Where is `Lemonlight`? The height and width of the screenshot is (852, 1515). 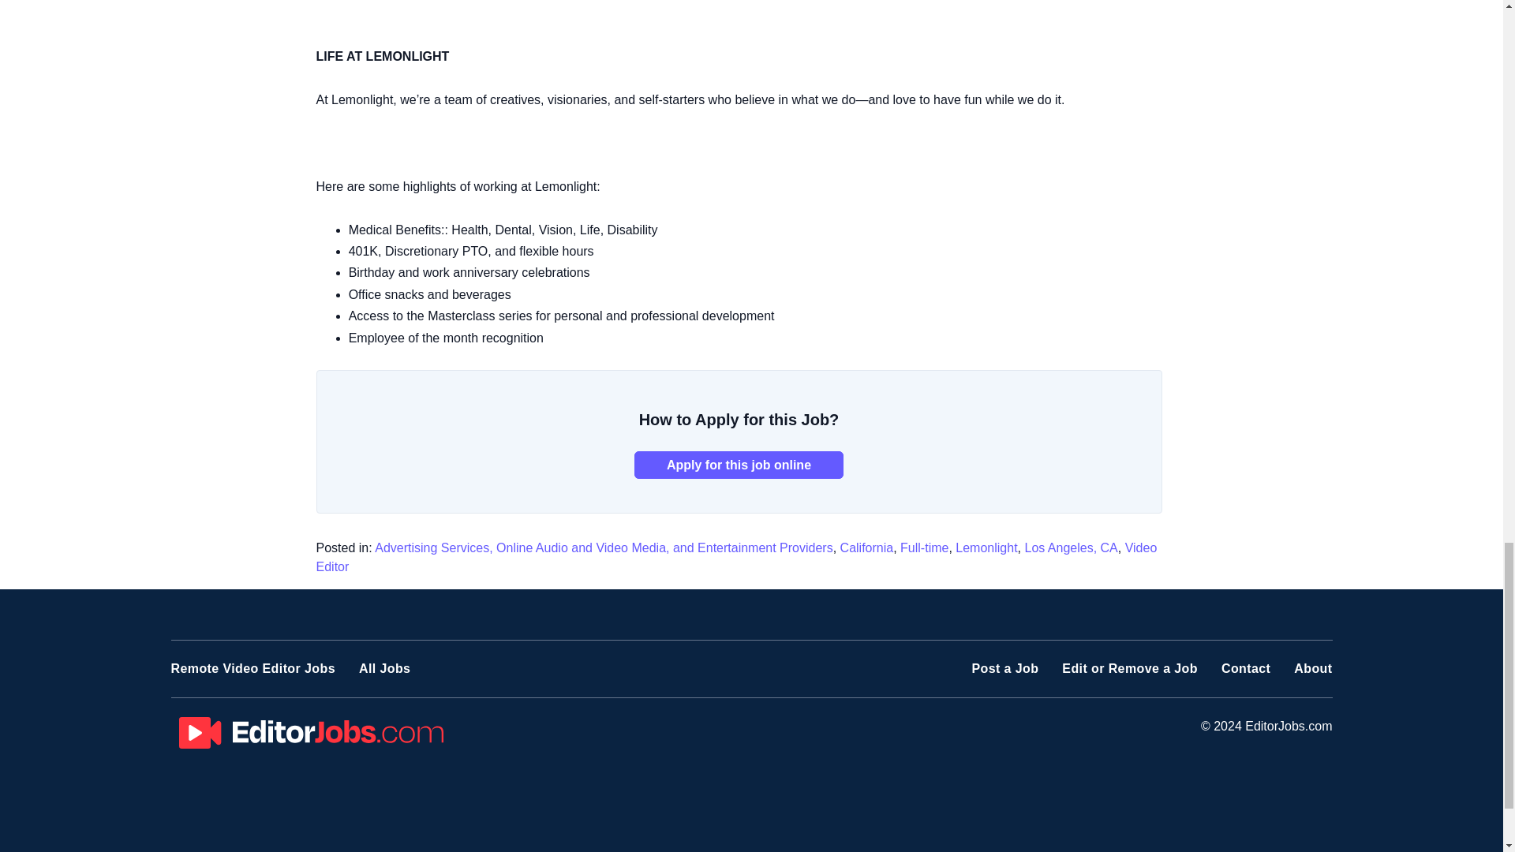 Lemonlight is located at coordinates (986, 547).